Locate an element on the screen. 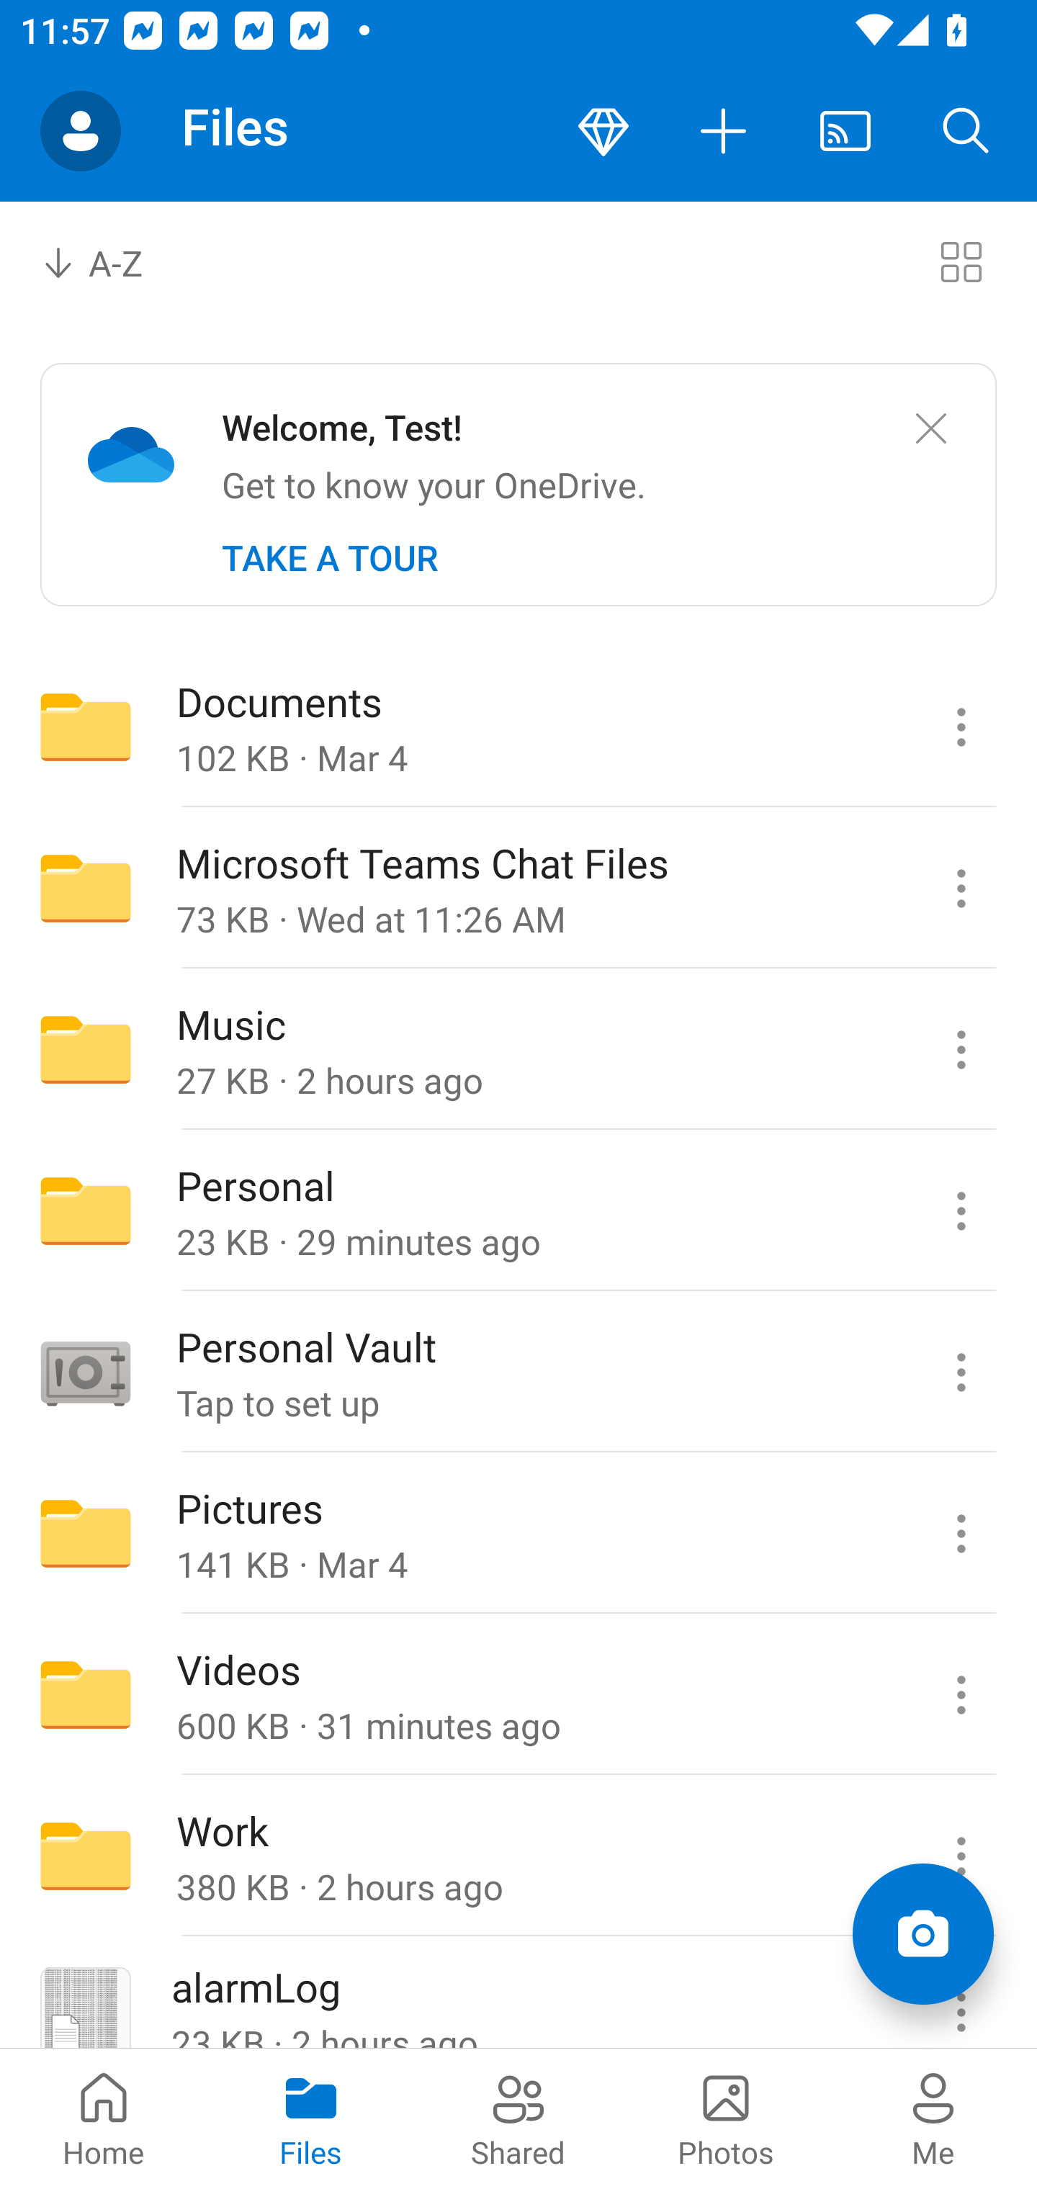  alarmLog commands is located at coordinates (961, 1993).